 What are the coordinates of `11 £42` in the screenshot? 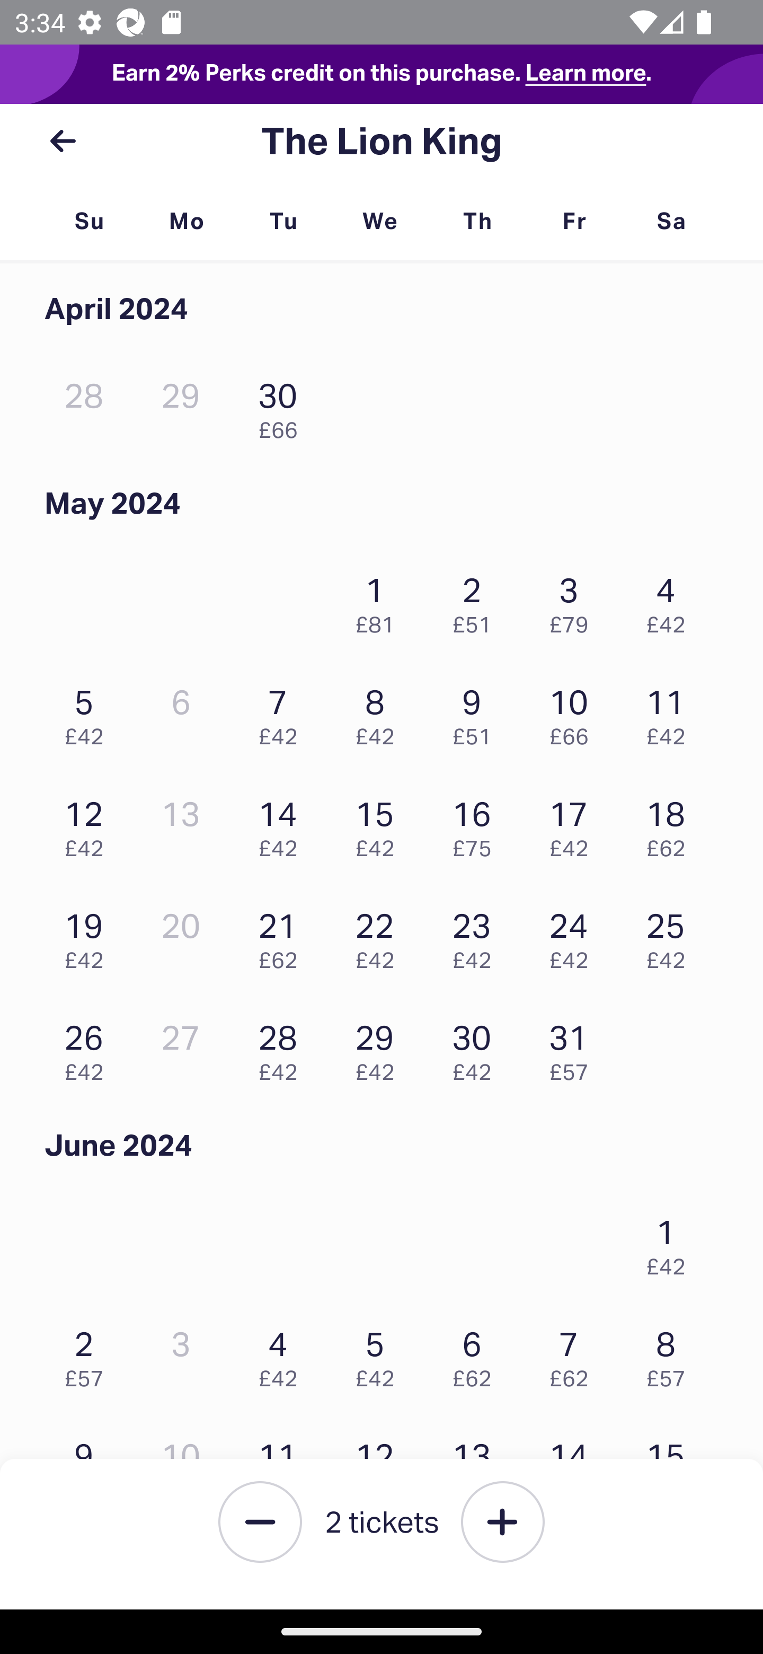 It's located at (671, 711).